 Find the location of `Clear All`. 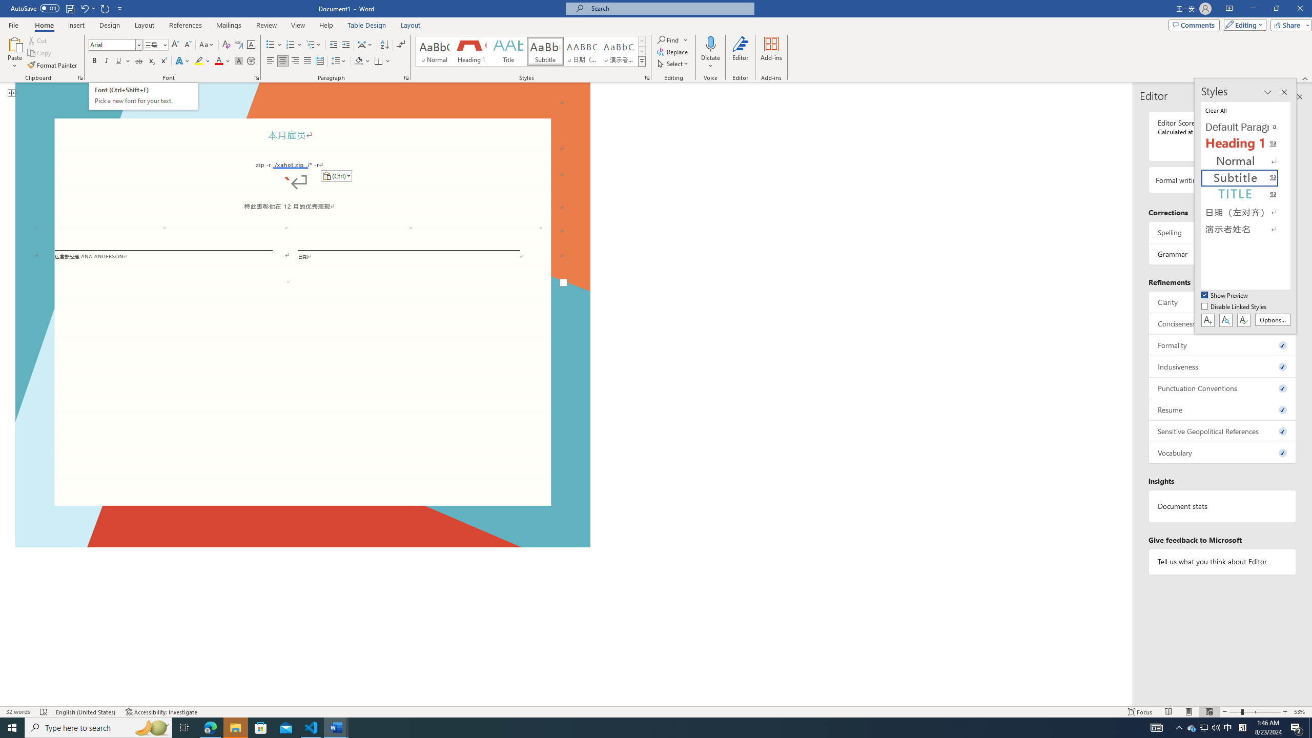

Clear All is located at coordinates (1246, 110).